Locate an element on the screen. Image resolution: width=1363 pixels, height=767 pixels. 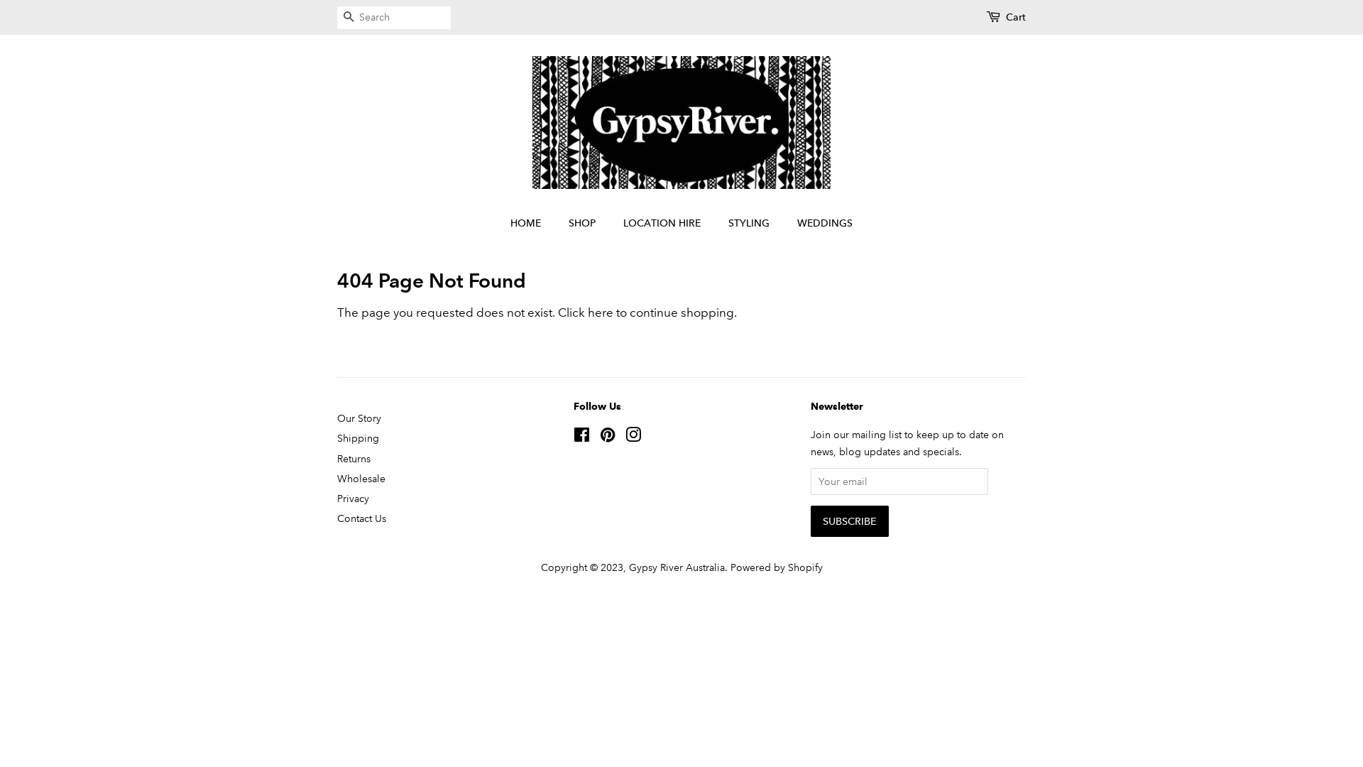
HOME is located at coordinates (532, 224).